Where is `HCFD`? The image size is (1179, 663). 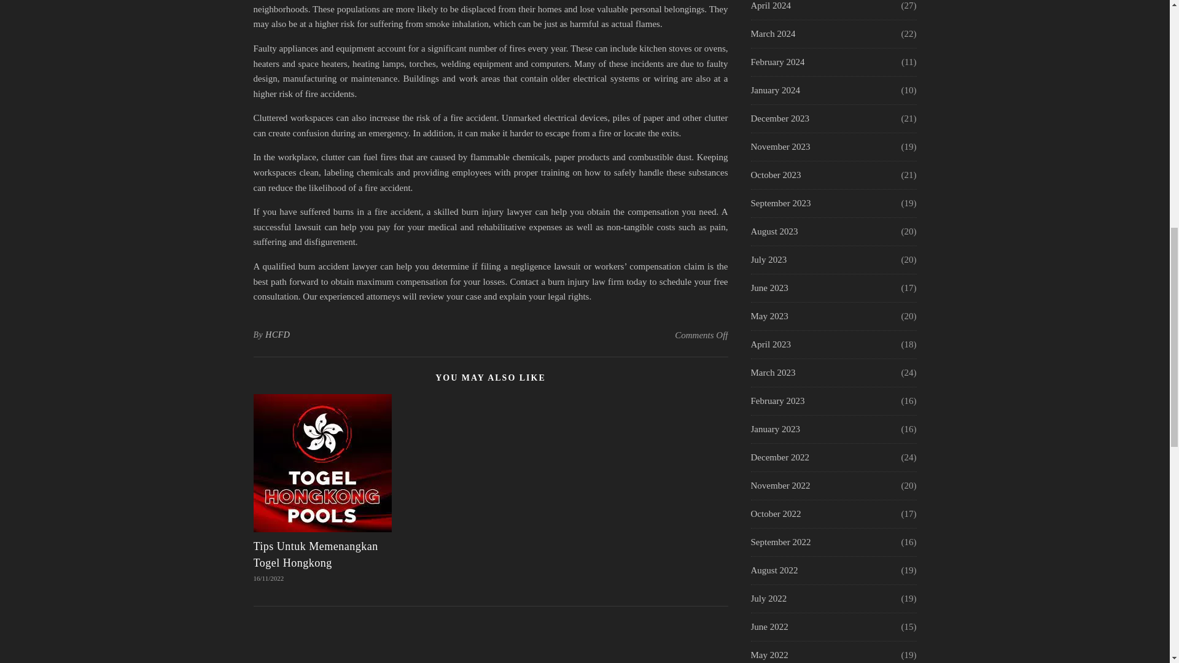
HCFD is located at coordinates (278, 335).